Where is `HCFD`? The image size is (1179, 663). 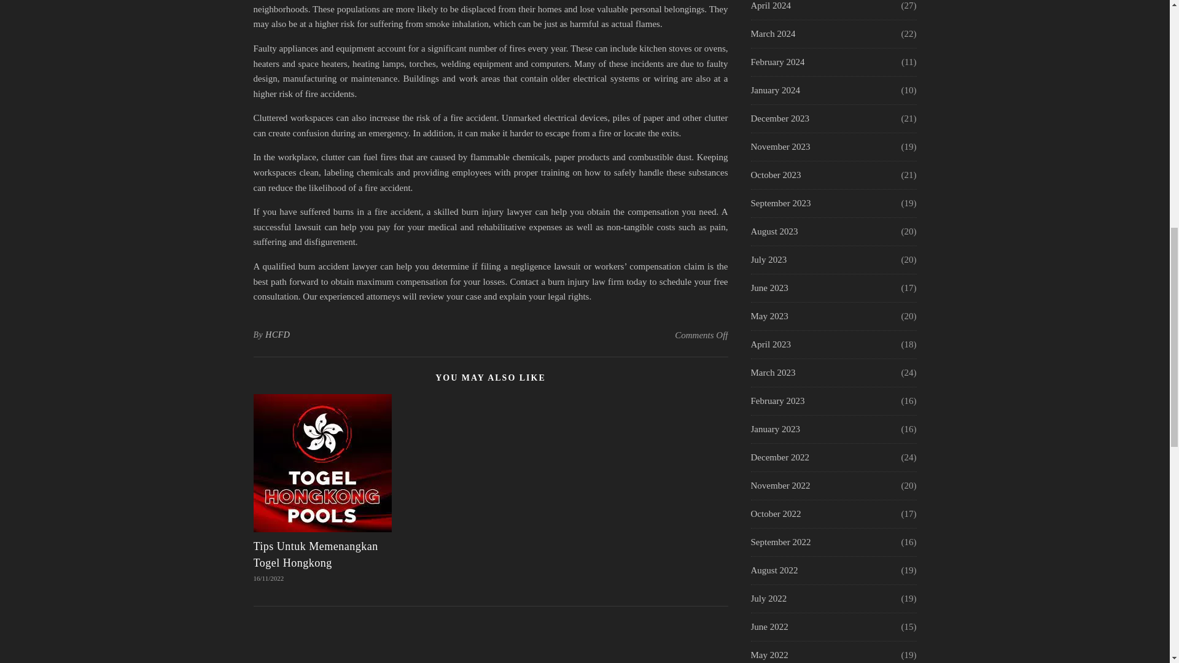
HCFD is located at coordinates (278, 335).